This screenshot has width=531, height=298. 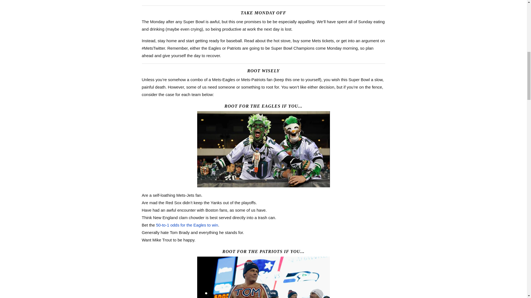 What do you see at coordinates (187, 225) in the screenshot?
I see `50-to-1 odds for the Eagles to win` at bounding box center [187, 225].